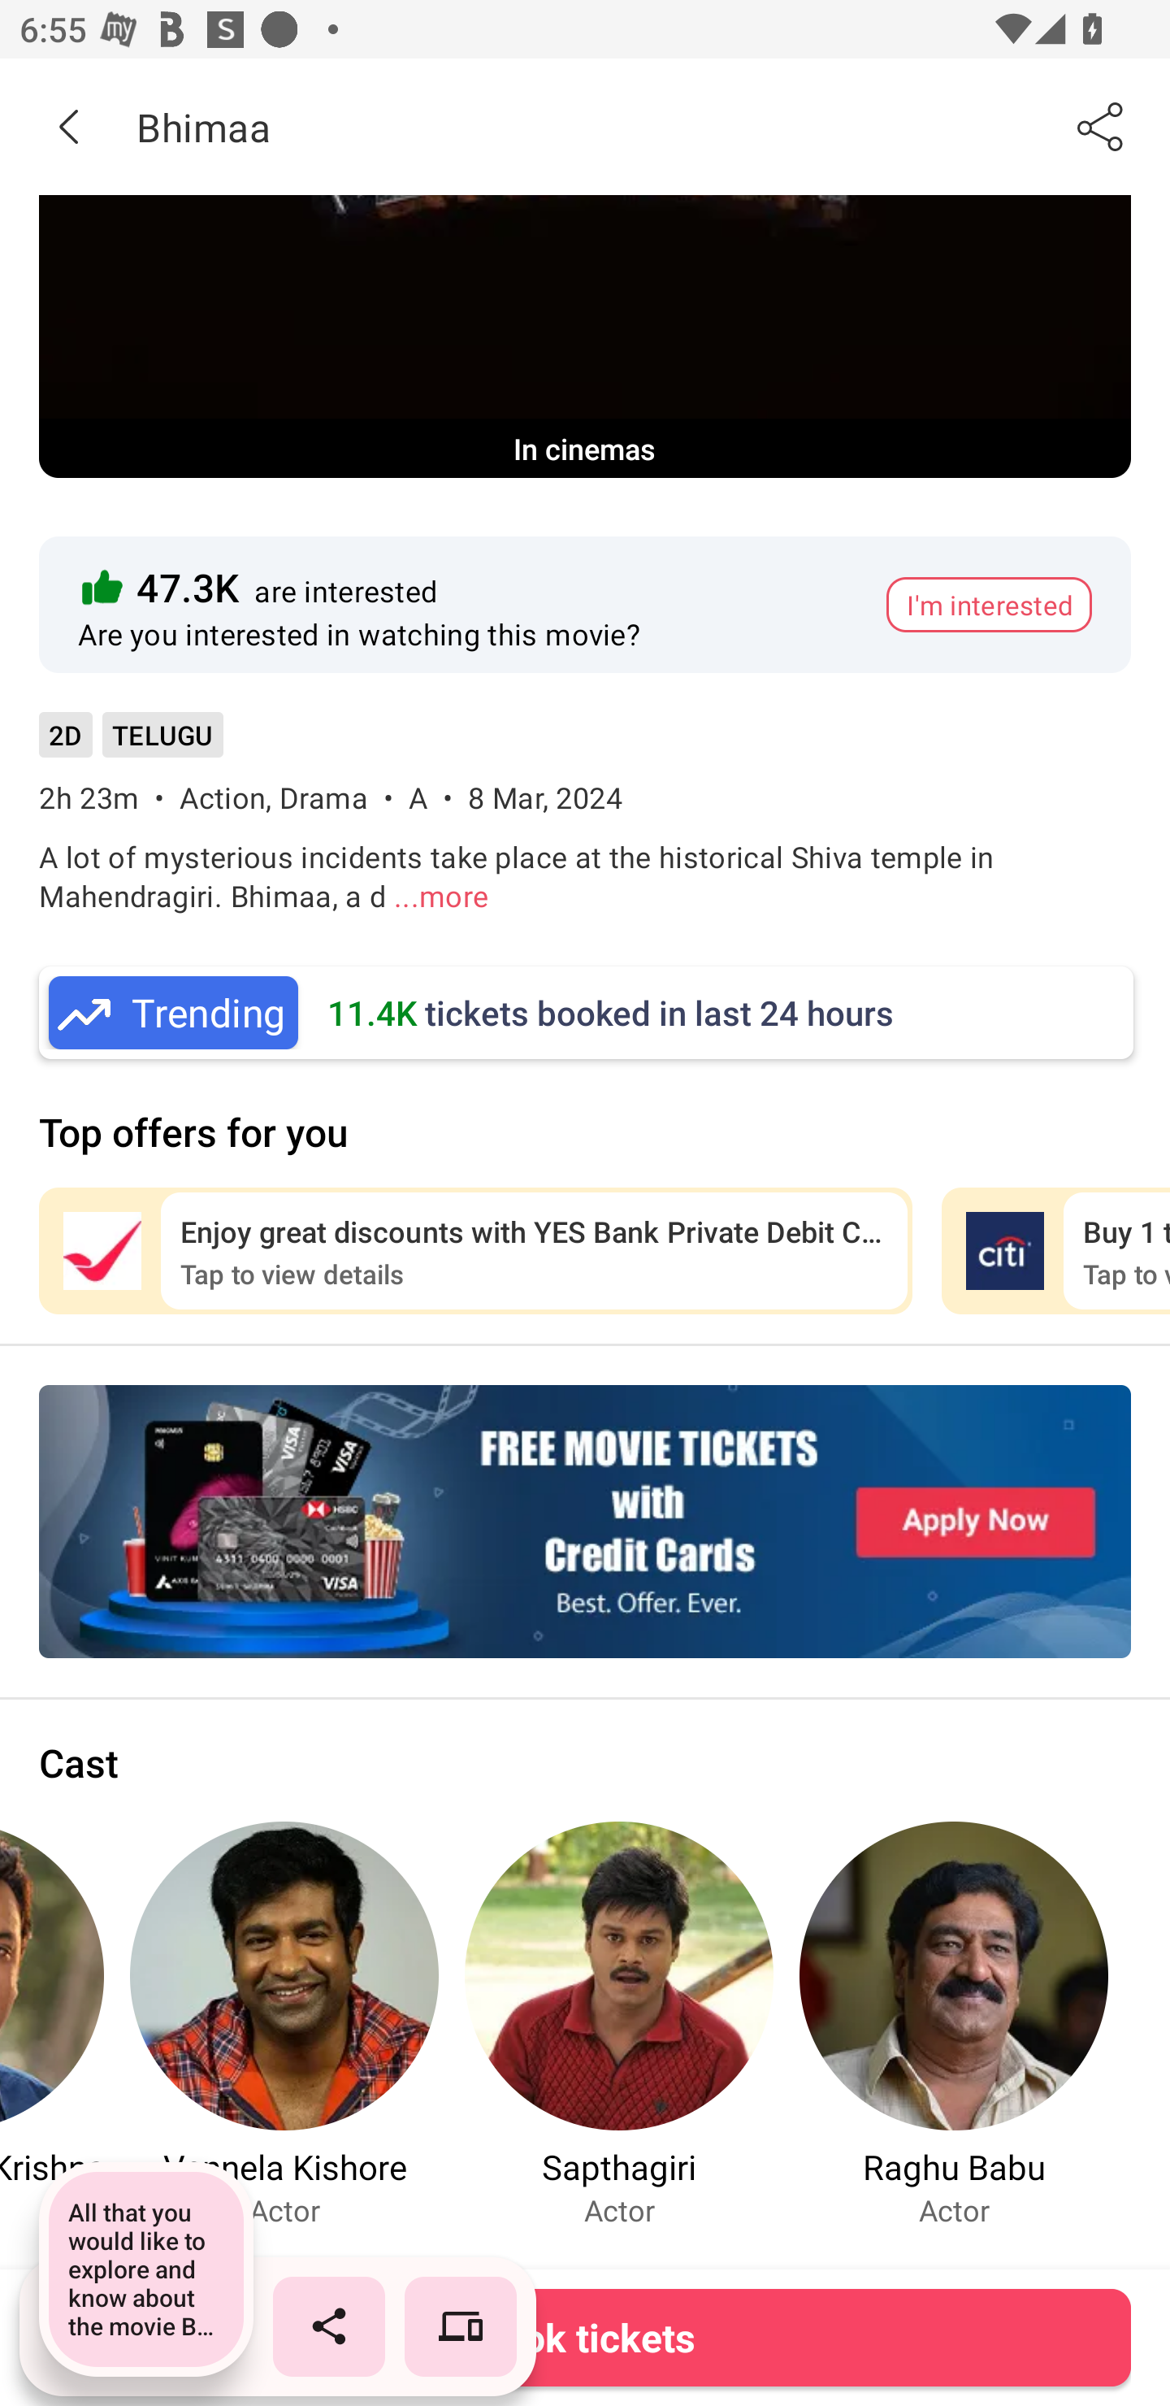 The width and height of the screenshot is (1170, 2406). What do you see at coordinates (585, 337) in the screenshot?
I see `Movie Banner In cinemas` at bounding box center [585, 337].